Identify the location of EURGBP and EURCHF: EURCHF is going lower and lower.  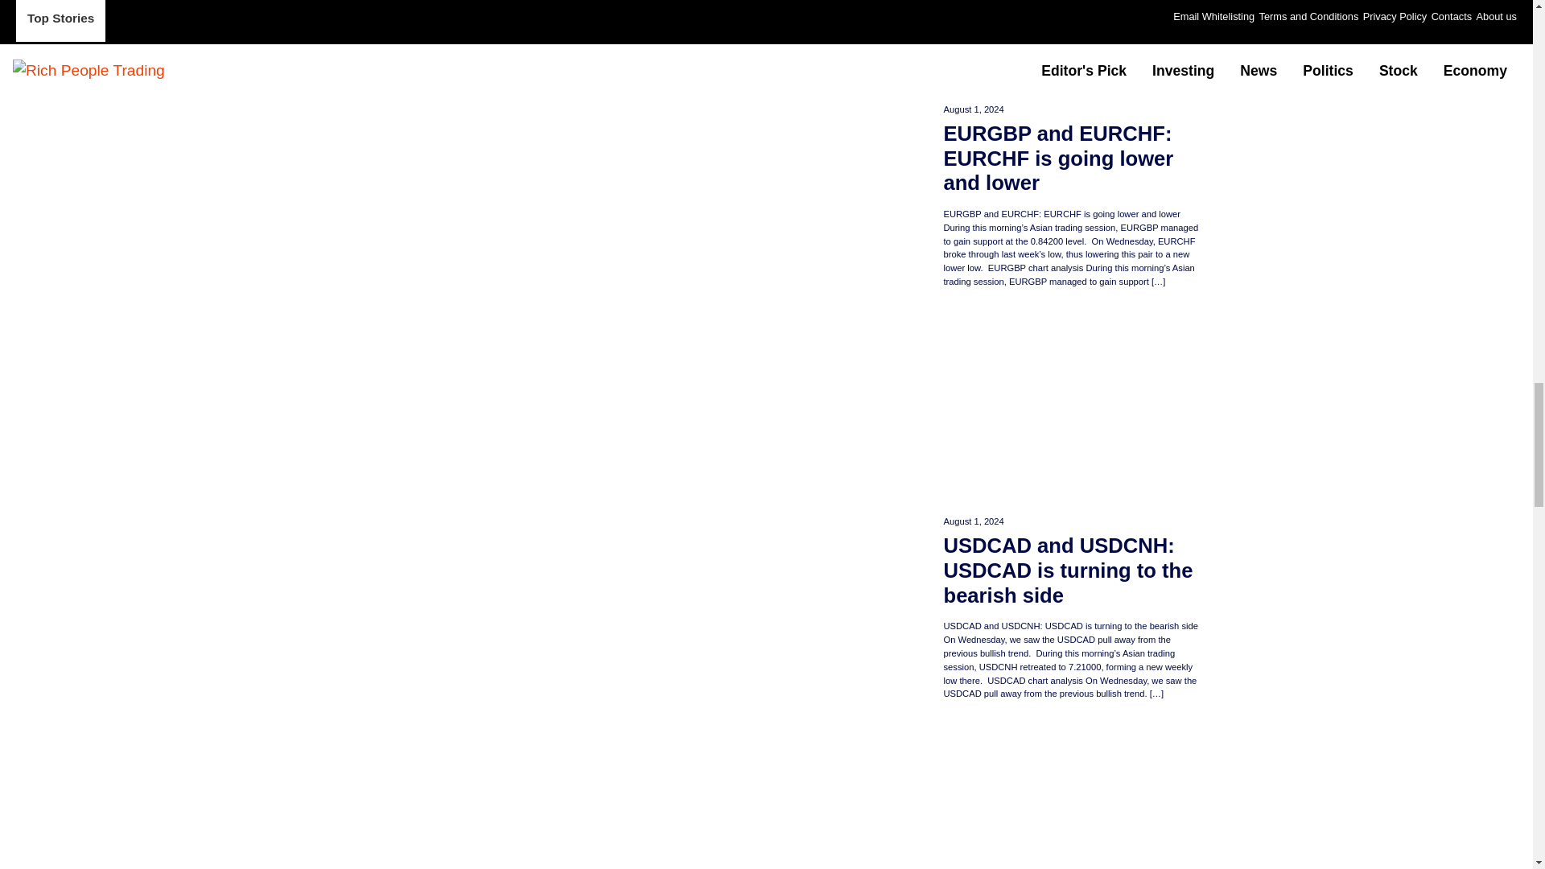
(1071, 45).